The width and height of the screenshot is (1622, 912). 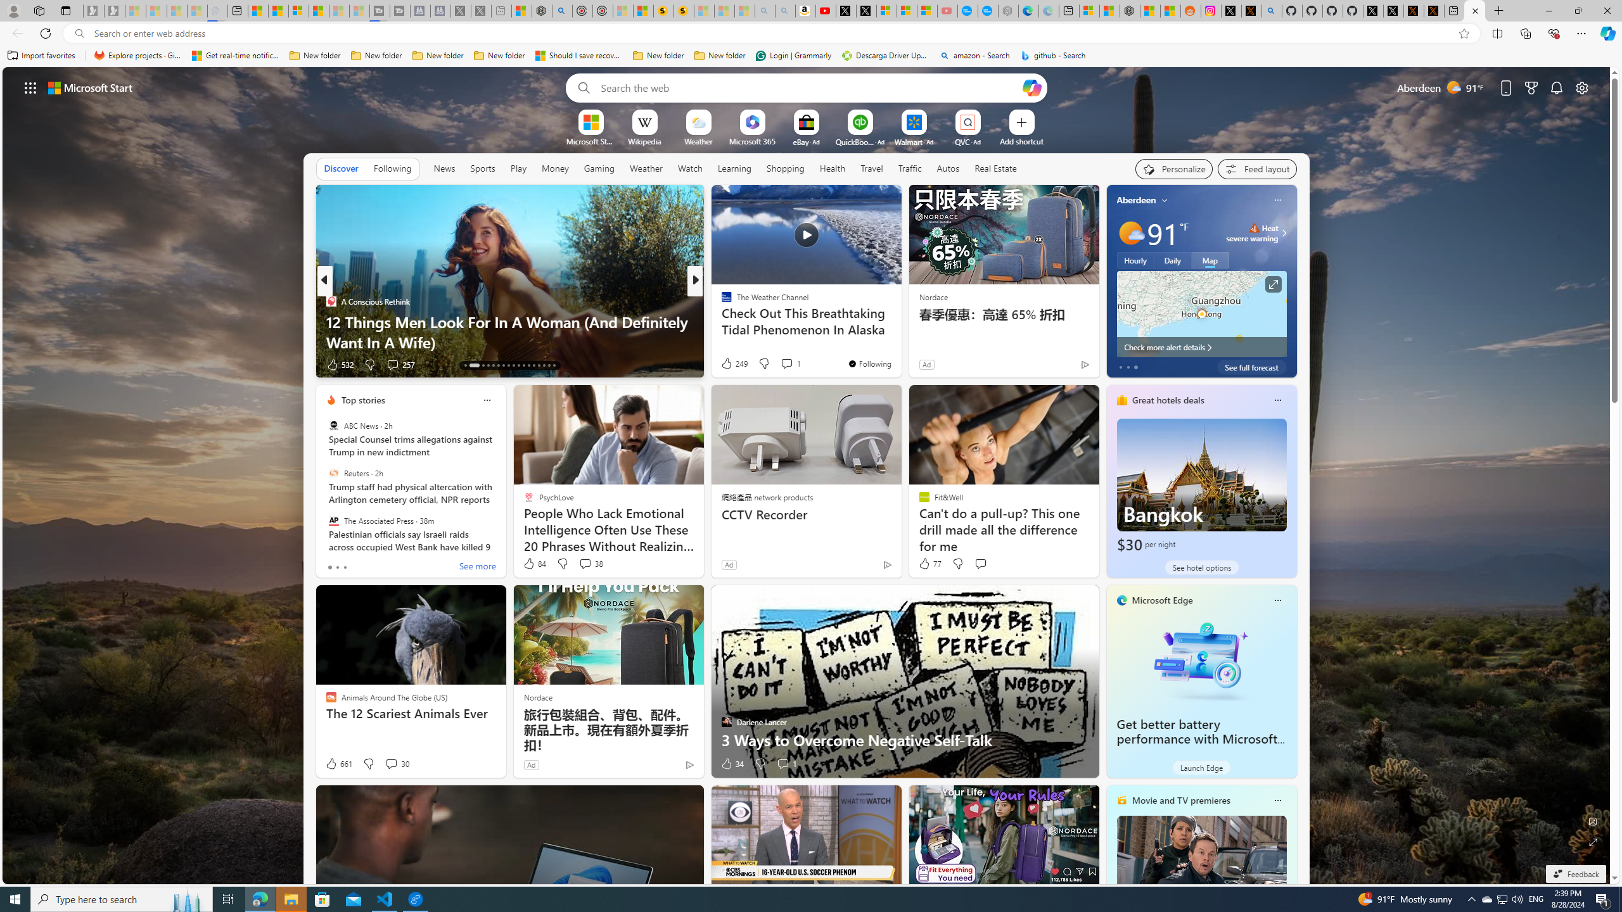 What do you see at coordinates (599, 168) in the screenshot?
I see `Gaming` at bounding box center [599, 168].